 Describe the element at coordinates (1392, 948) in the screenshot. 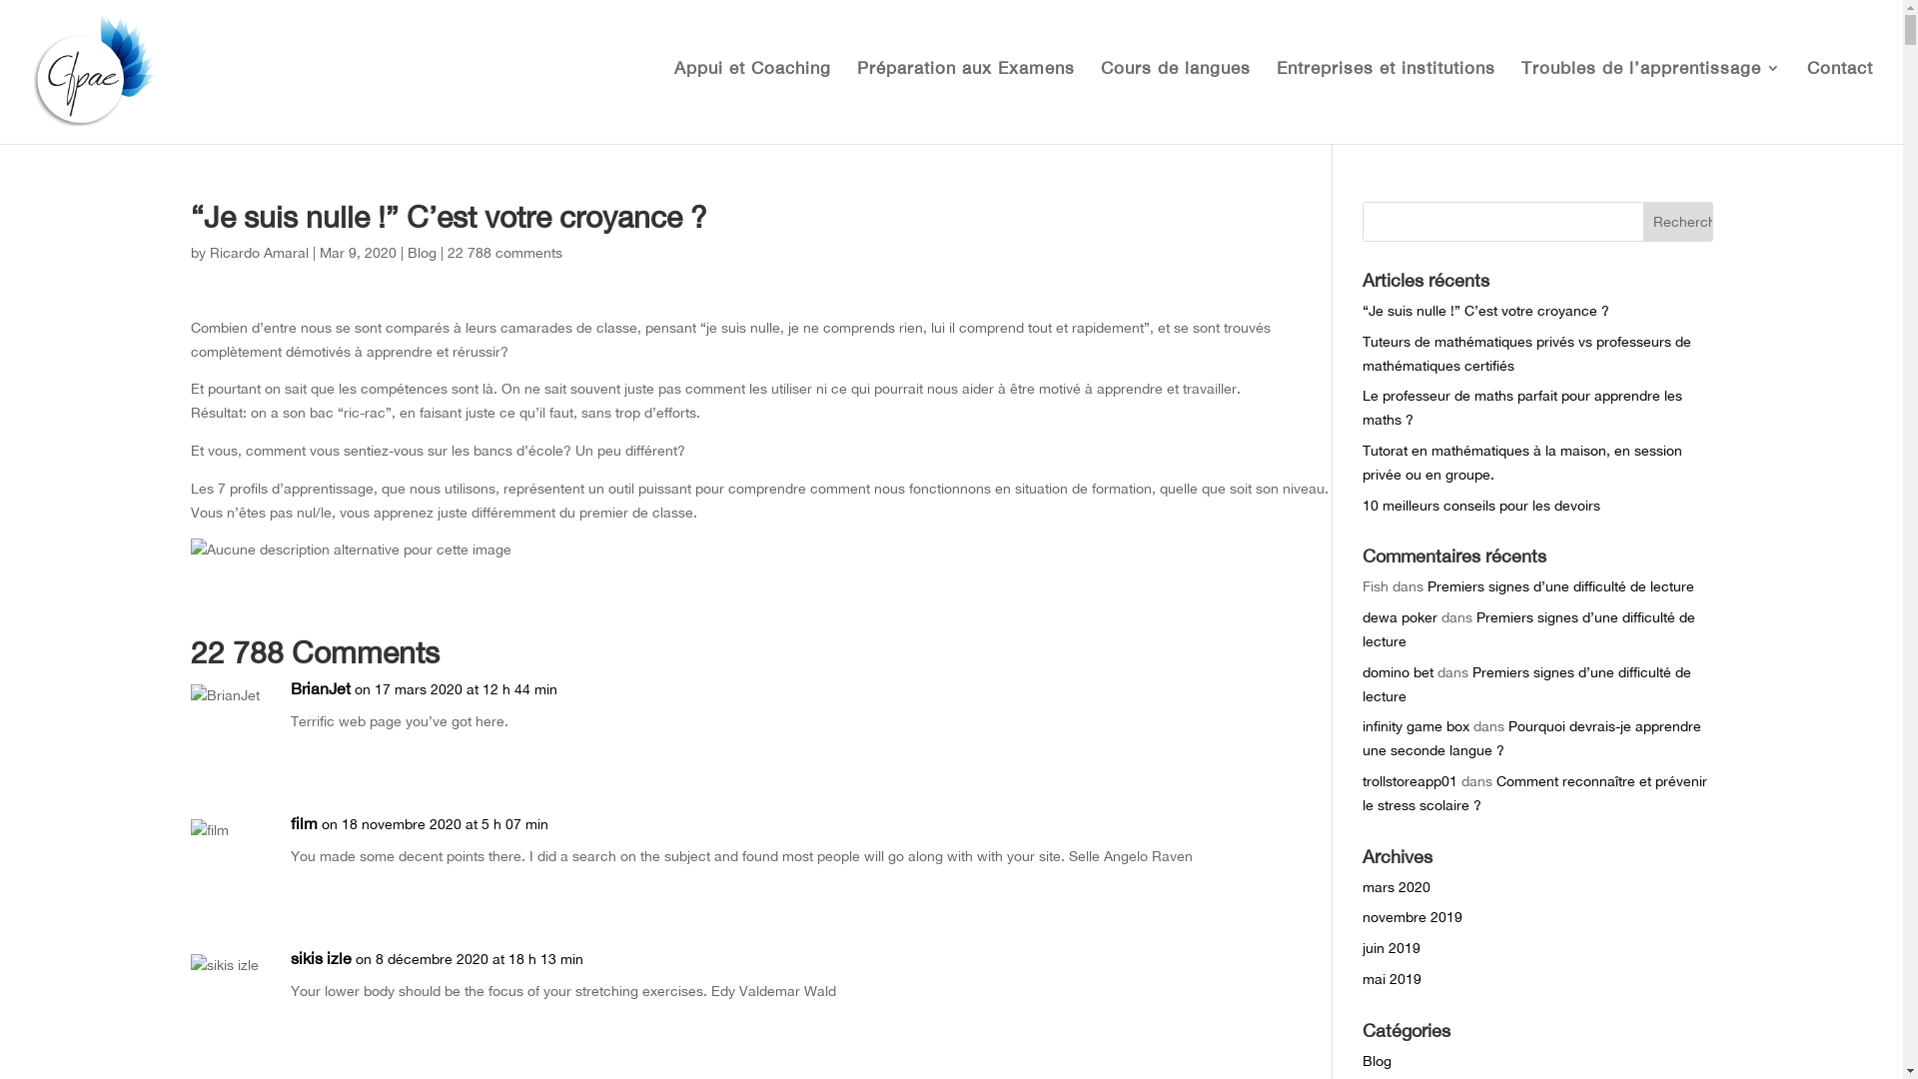

I see `juin 2019` at that location.